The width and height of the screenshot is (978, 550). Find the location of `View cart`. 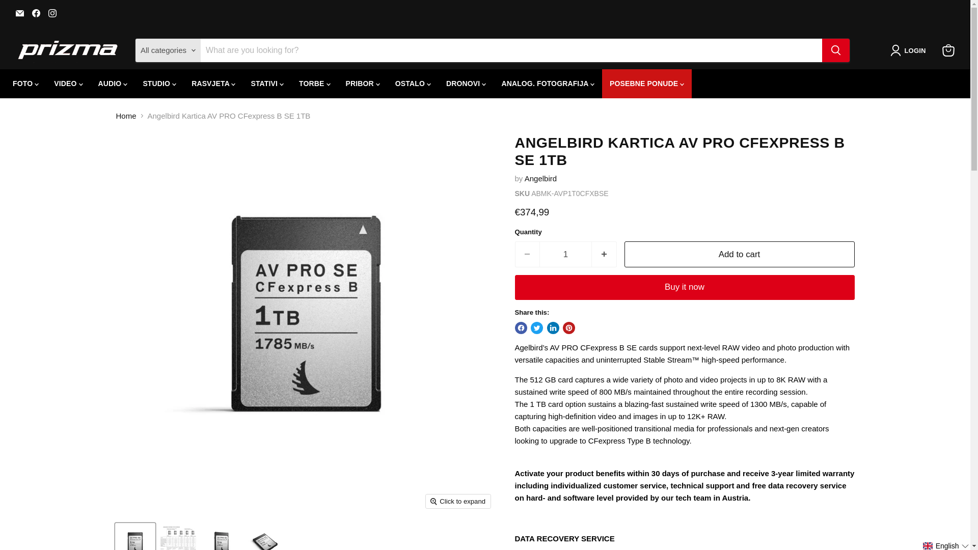

View cart is located at coordinates (948, 50).